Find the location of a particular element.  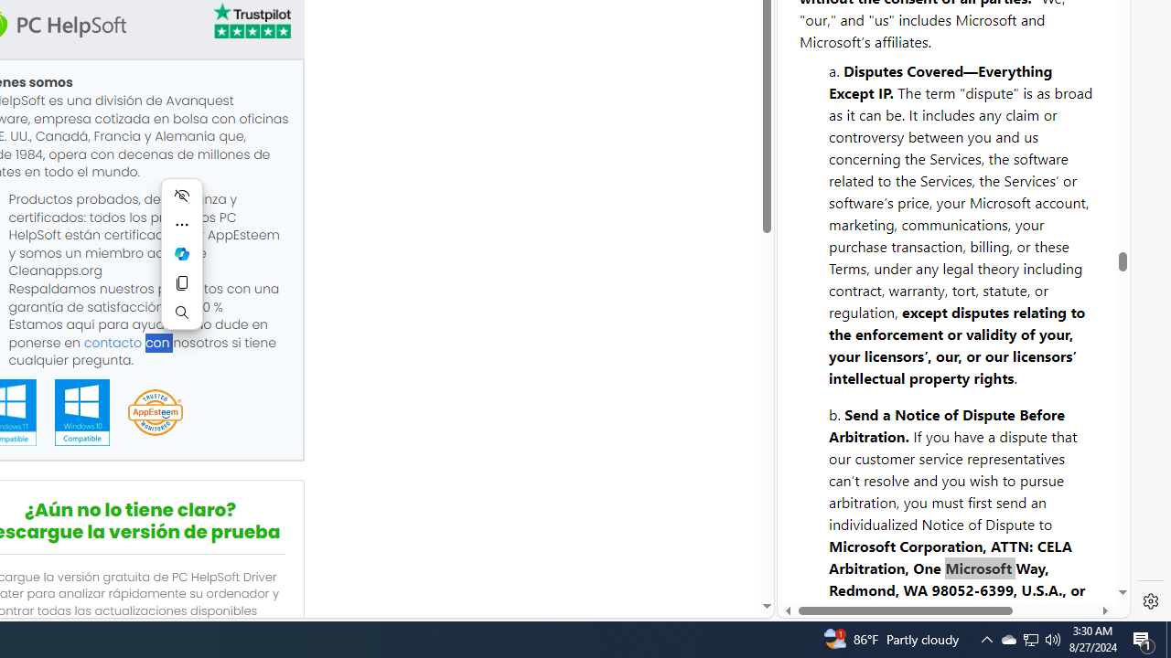

contacto is located at coordinates (113, 342).